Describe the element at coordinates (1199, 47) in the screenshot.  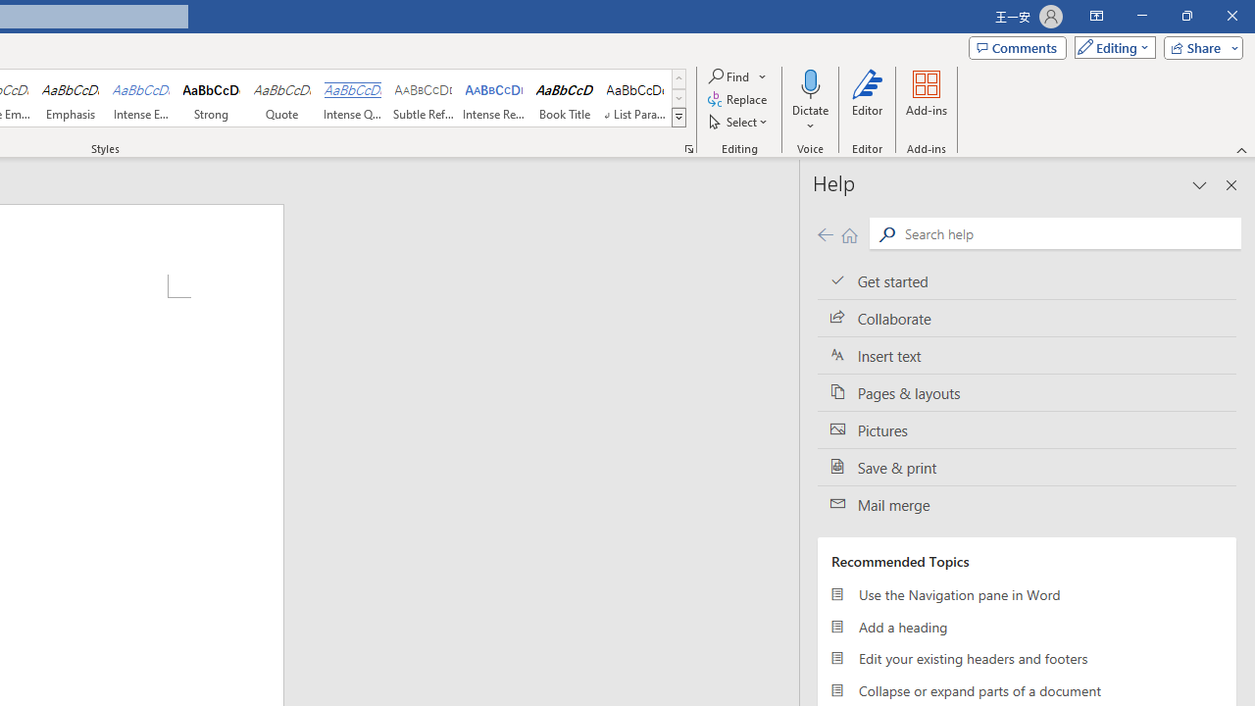
I see `Share` at that location.